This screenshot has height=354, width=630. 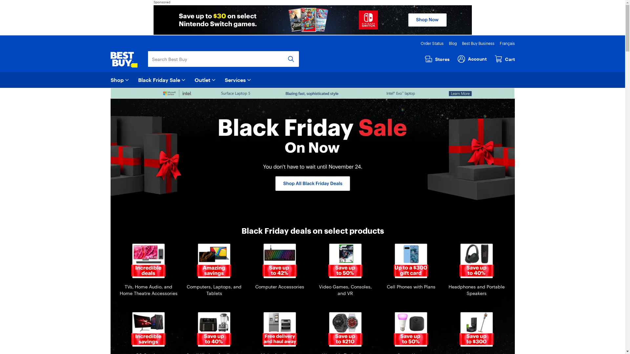 What do you see at coordinates (148, 270) in the screenshot?
I see `TVs, Home Audio, and Home Theatre Accessories` at bounding box center [148, 270].